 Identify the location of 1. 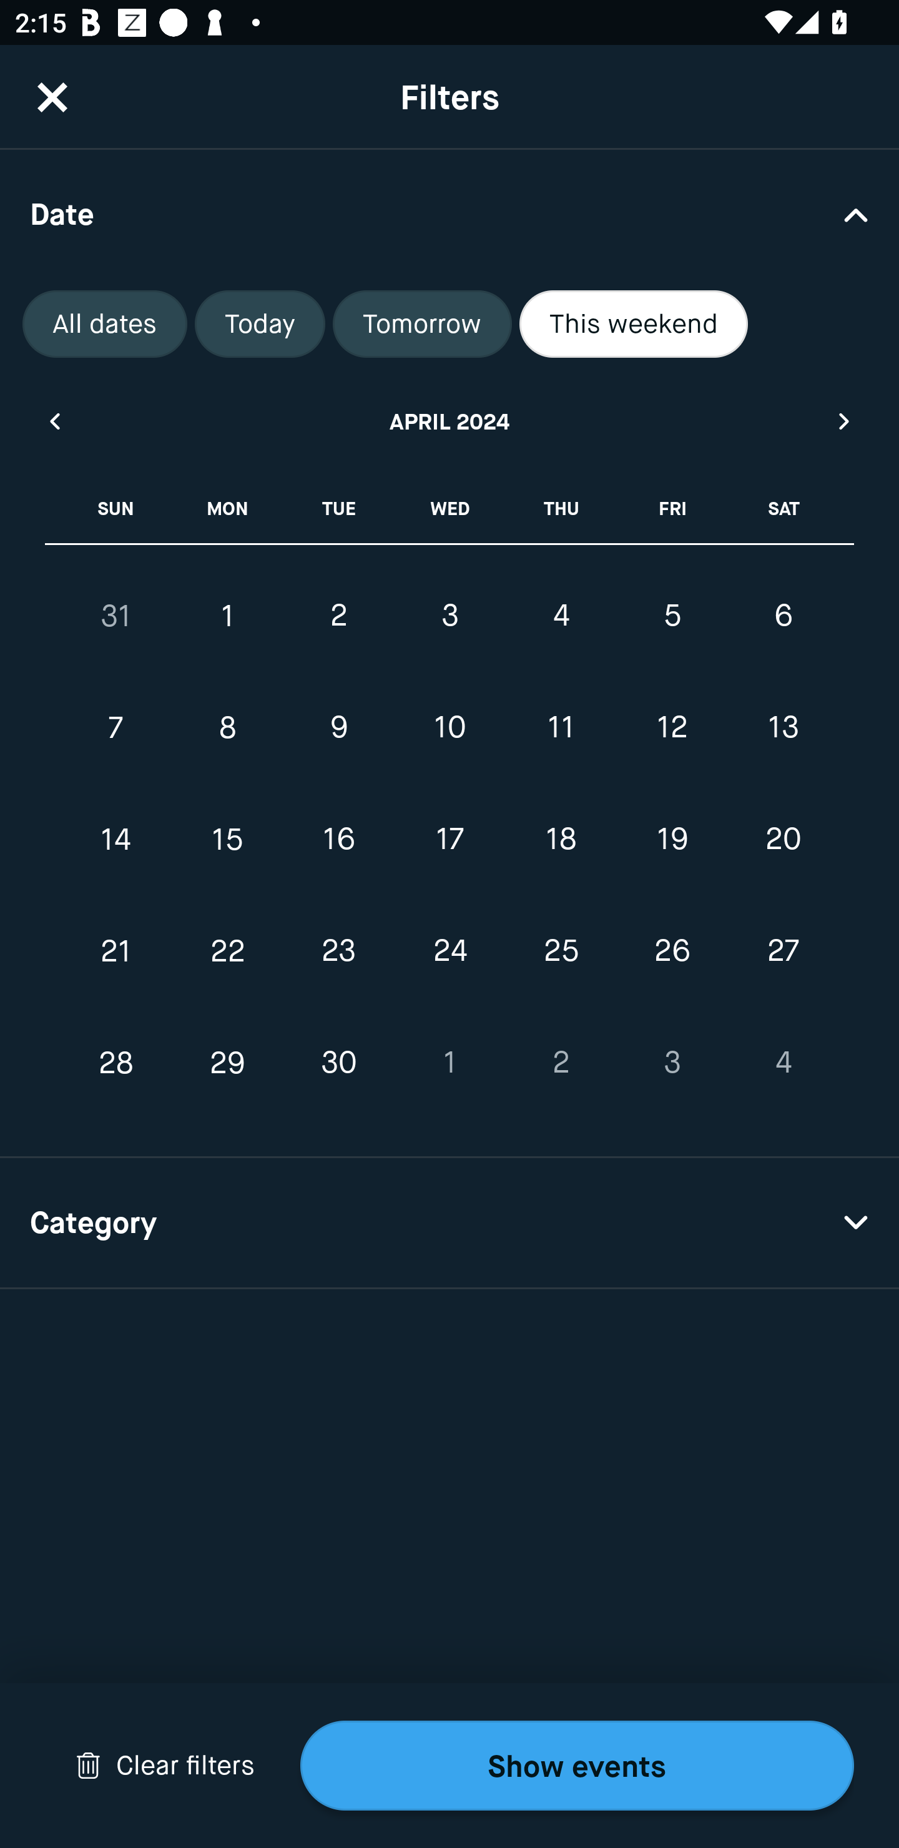
(449, 1063).